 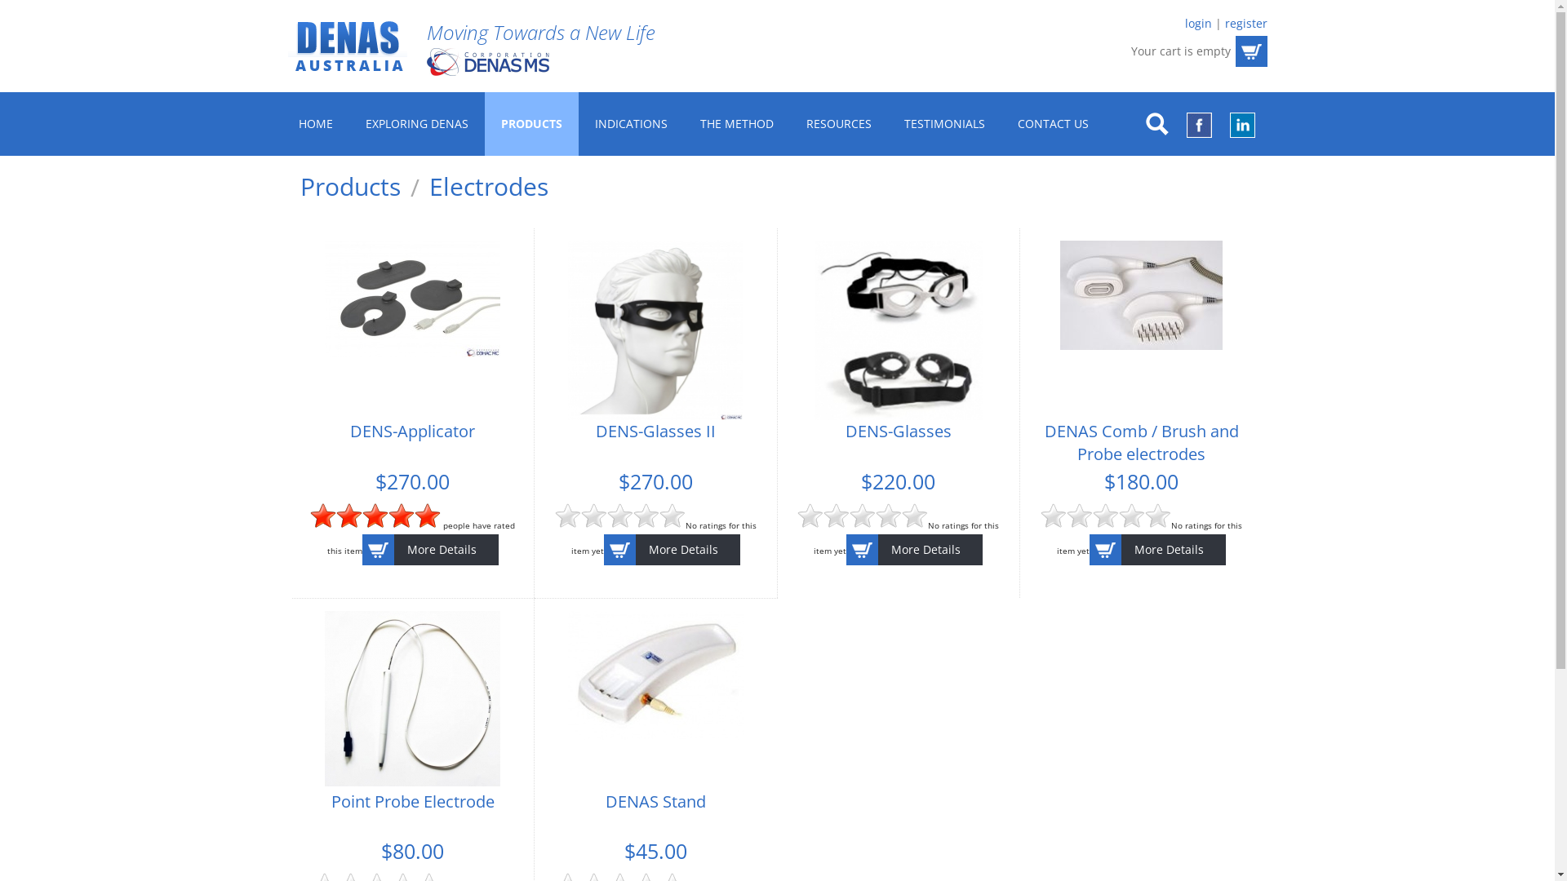 I want to click on INDICATIONS, so click(x=630, y=124).